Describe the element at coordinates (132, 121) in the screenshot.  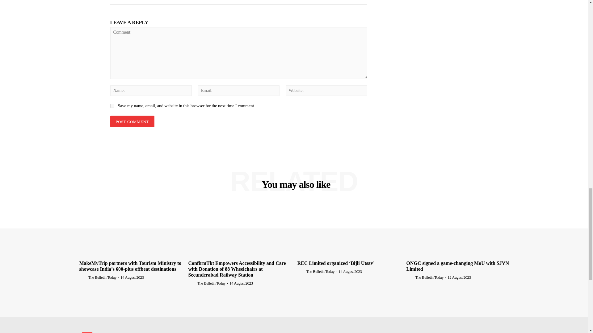
I see `Post Comment` at that location.